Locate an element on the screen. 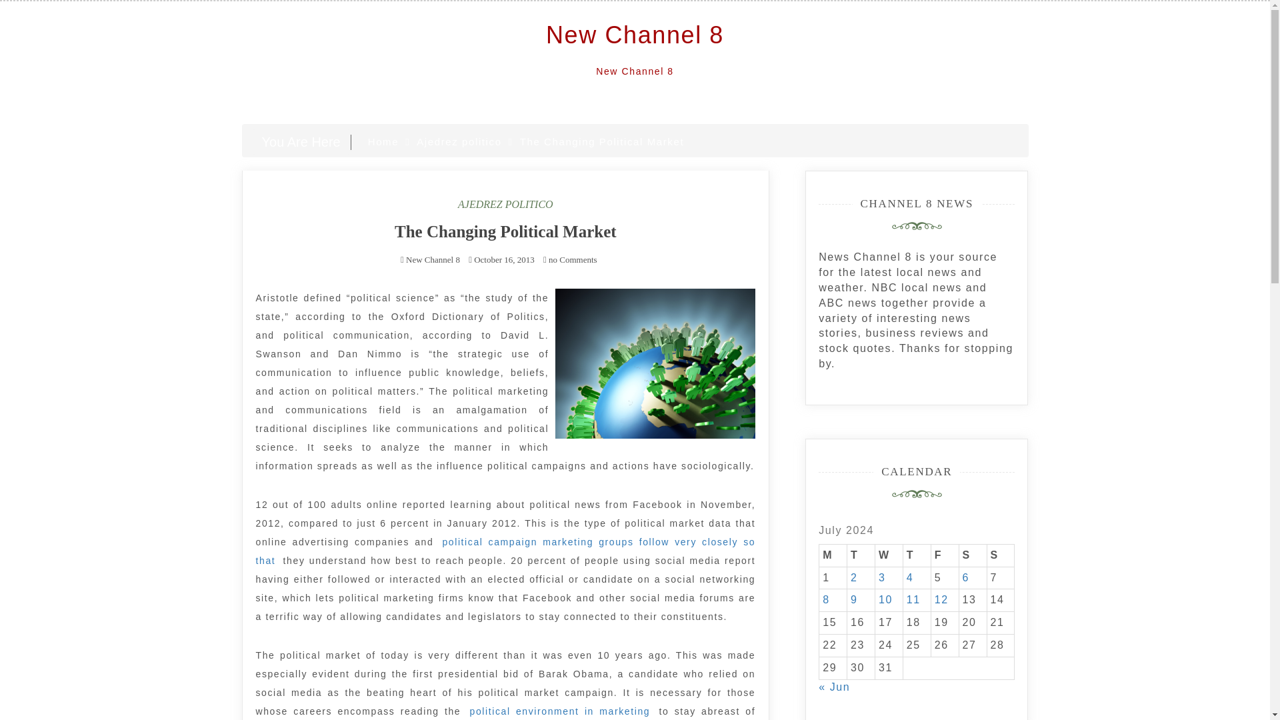 The height and width of the screenshot is (720, 1280). 12 is located at coordinates (941, 600).